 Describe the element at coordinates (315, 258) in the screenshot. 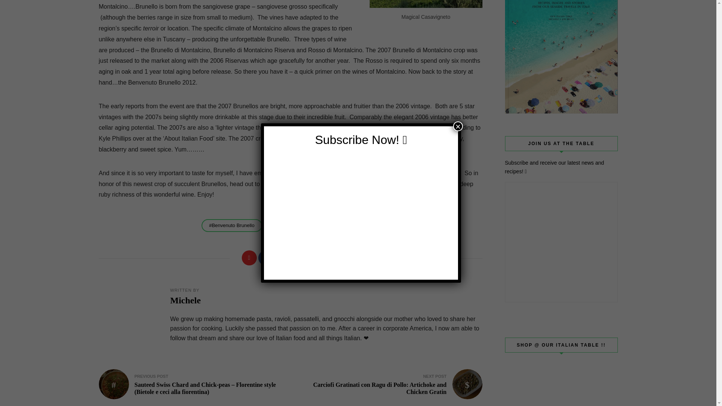

I see `Yummly` at that location.